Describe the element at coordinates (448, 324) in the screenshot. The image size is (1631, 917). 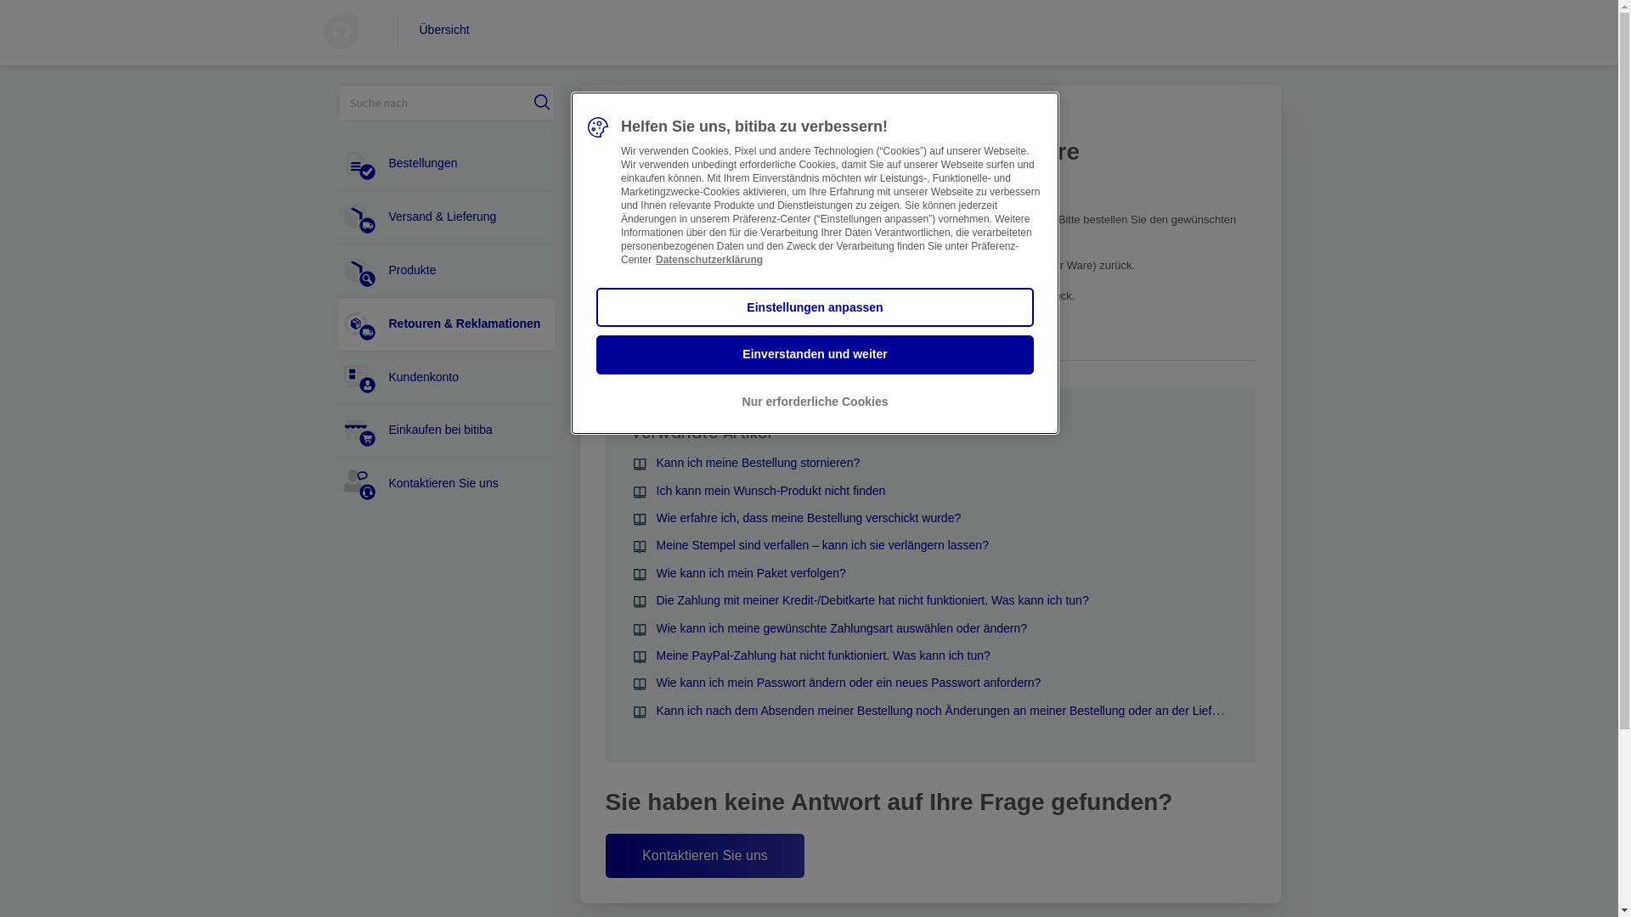
I see `Retouren & Reklamationen` at that location.